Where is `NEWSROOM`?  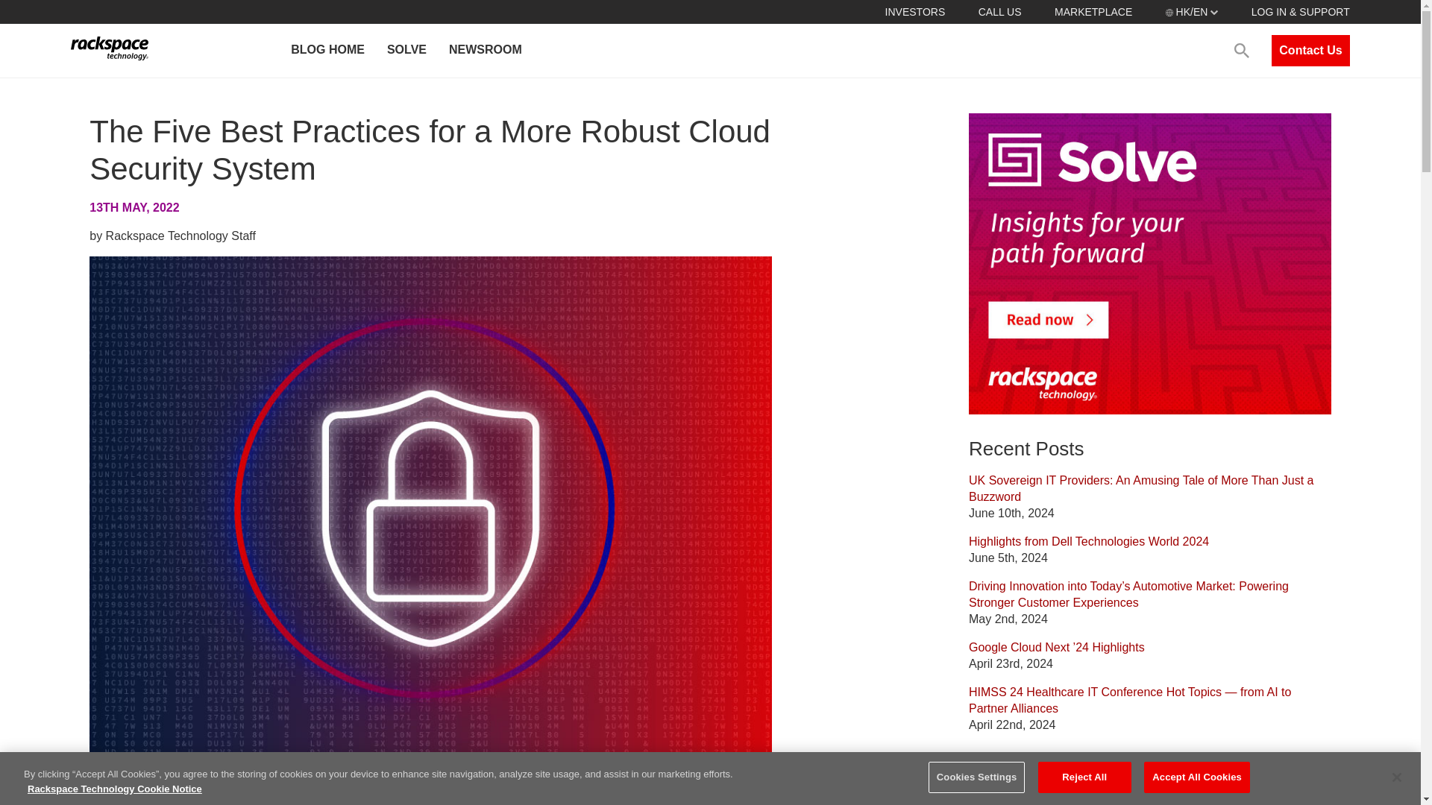
NEWSROOM is located at coordinates (485, 51).